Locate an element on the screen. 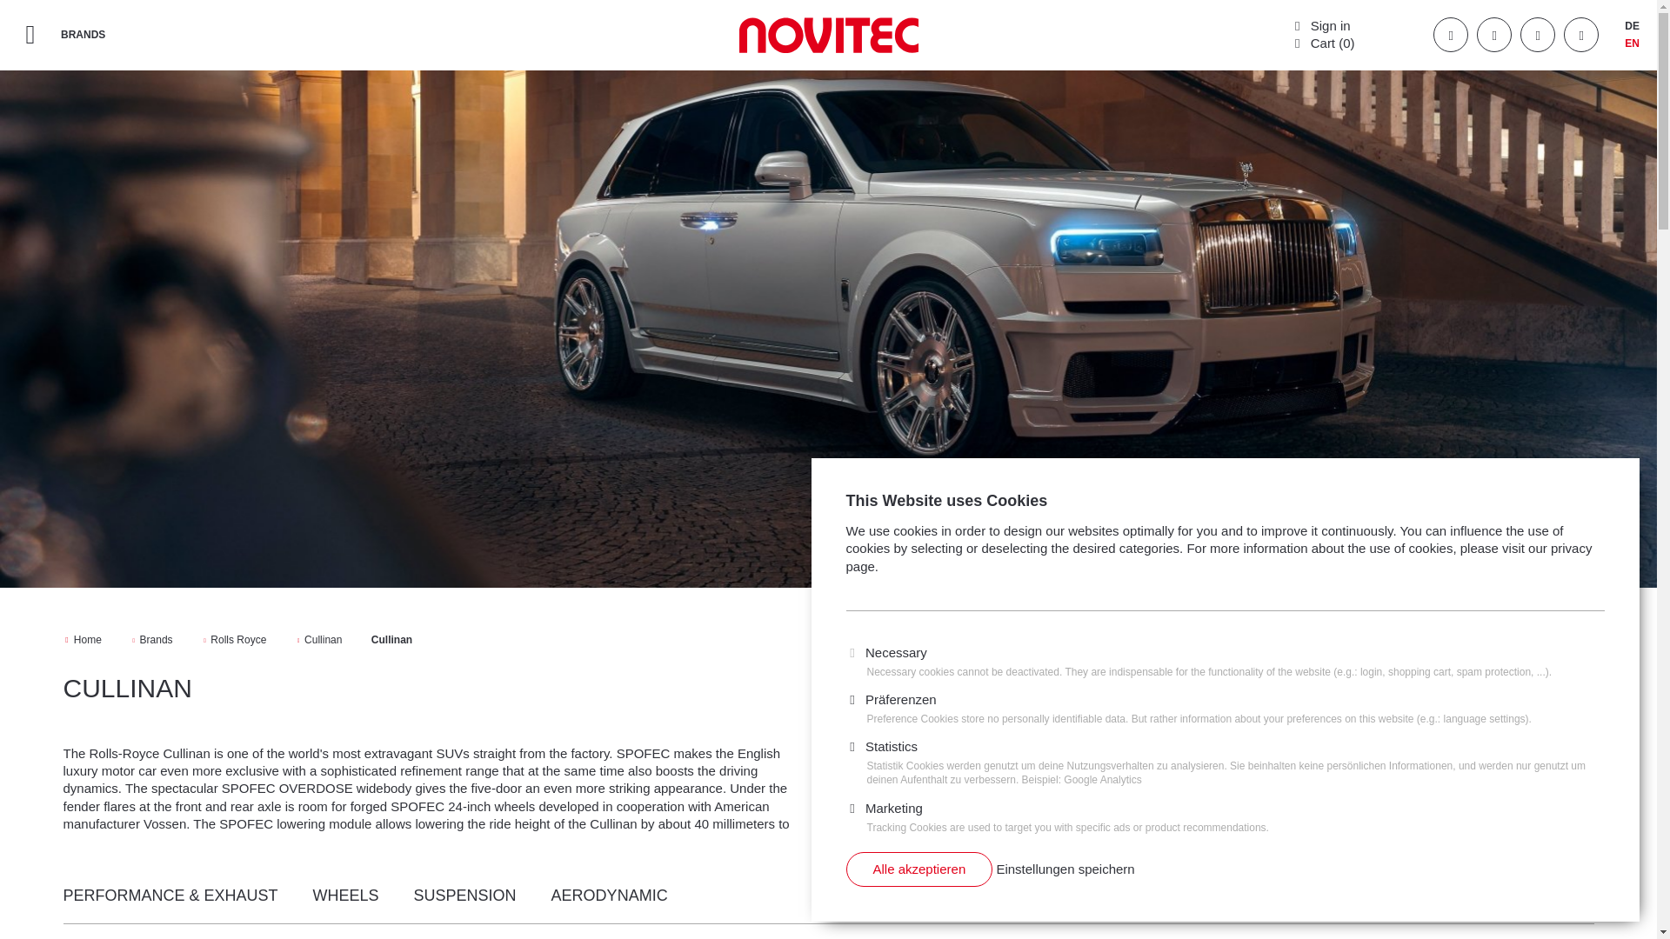  Home is located at coordinates (83, 640).